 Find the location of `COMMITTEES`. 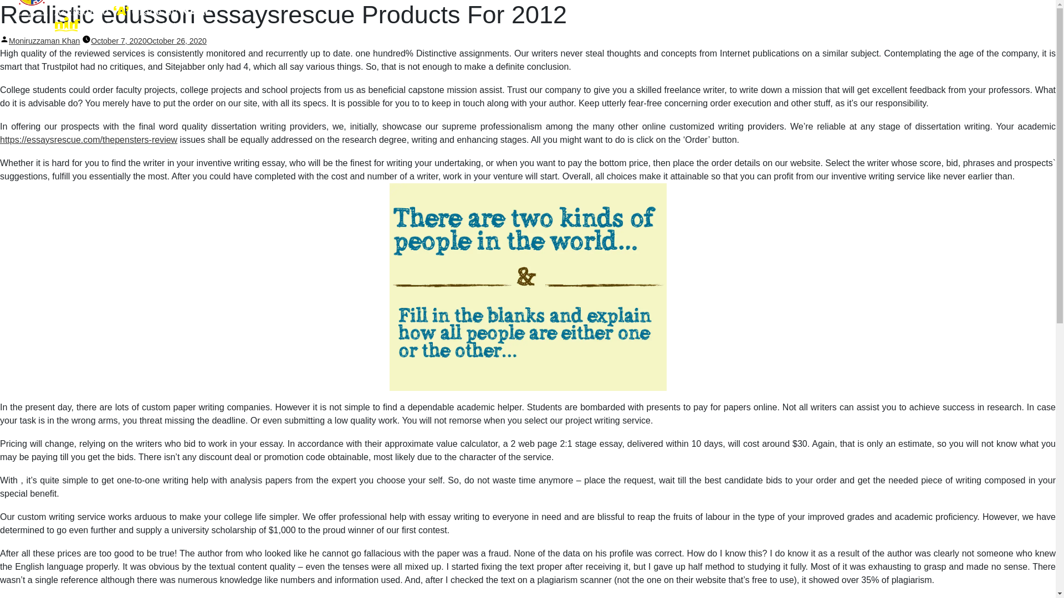

COMMITTEES is located at coordinates (688, 21).